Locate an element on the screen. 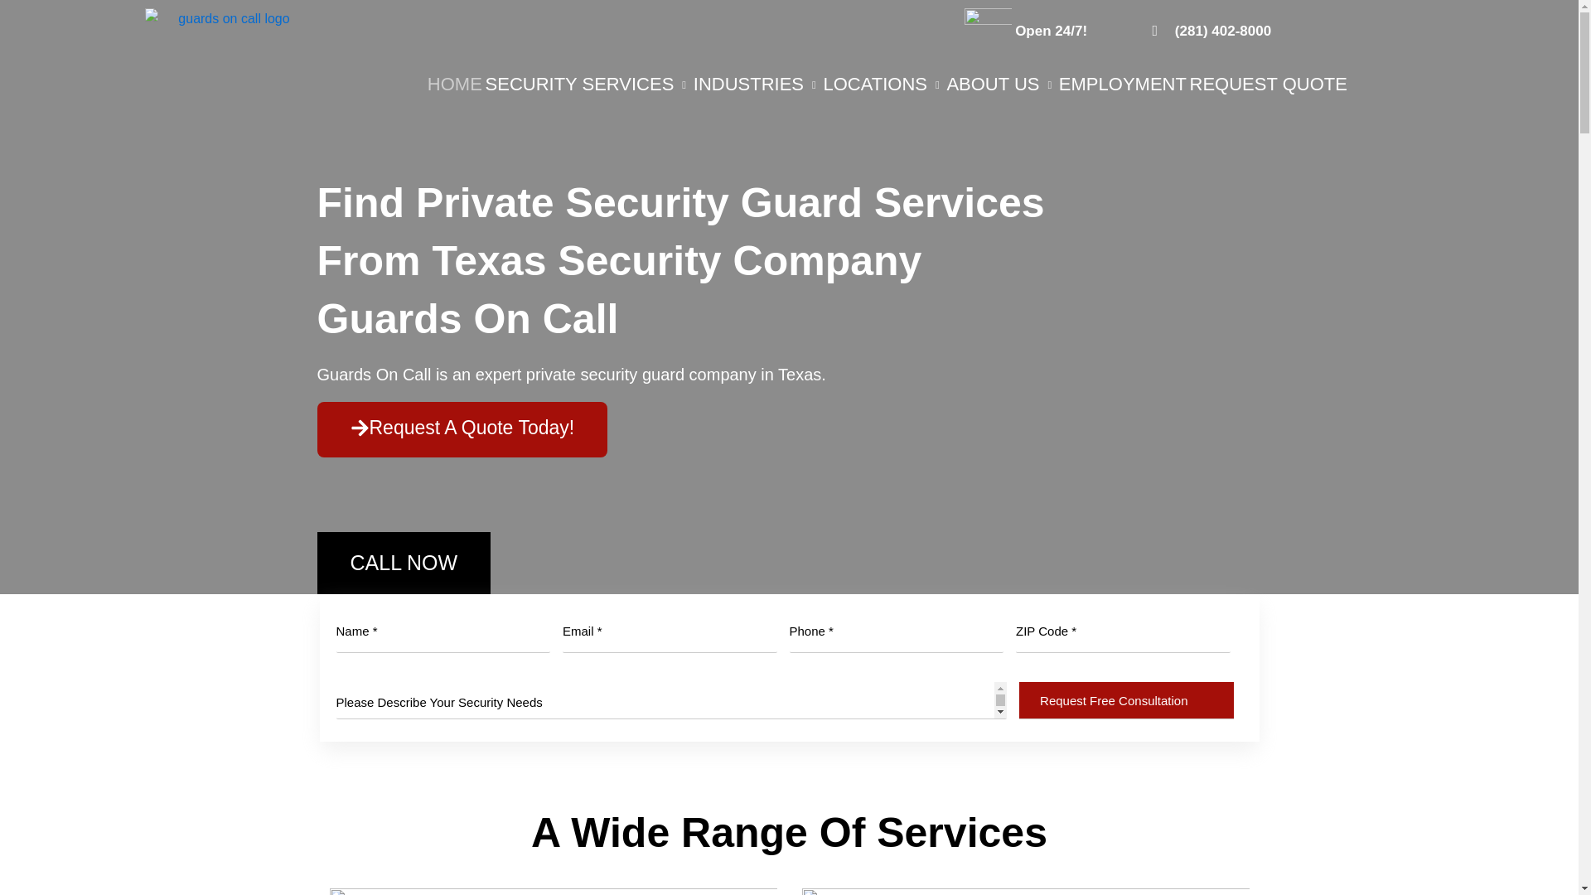  LOCATIONS is located at coordinates (883, 85).